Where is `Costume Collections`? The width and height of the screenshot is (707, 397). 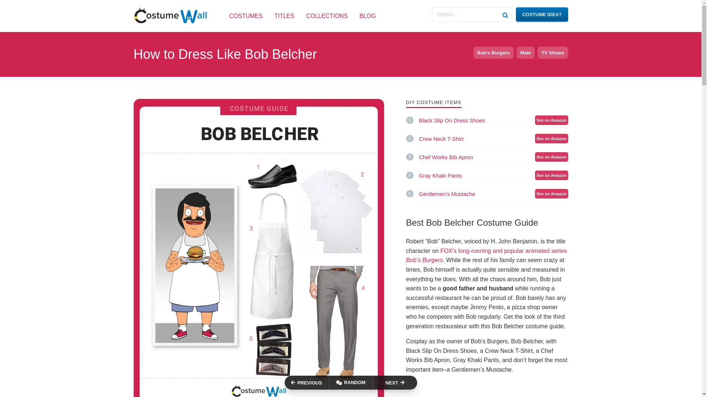
Costume Collections is located at coordinates (327, 16).